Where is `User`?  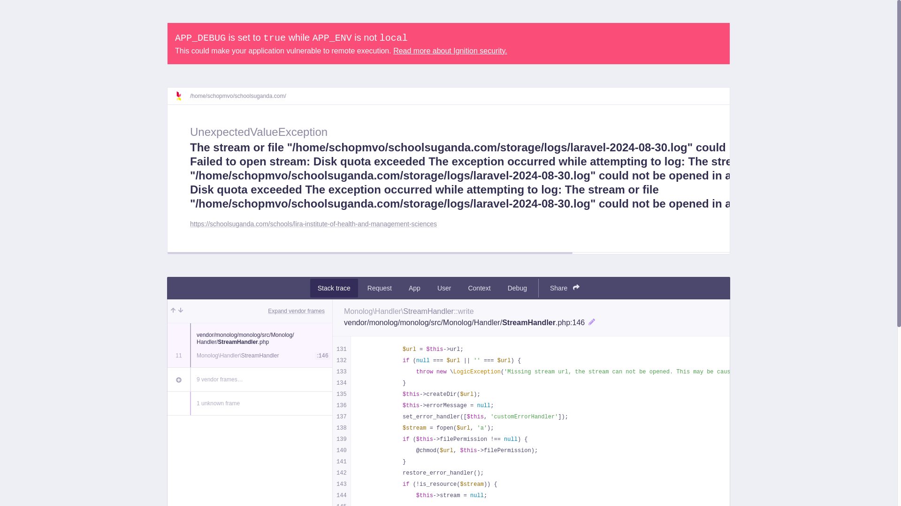
User is located at coordinates (444, 288).